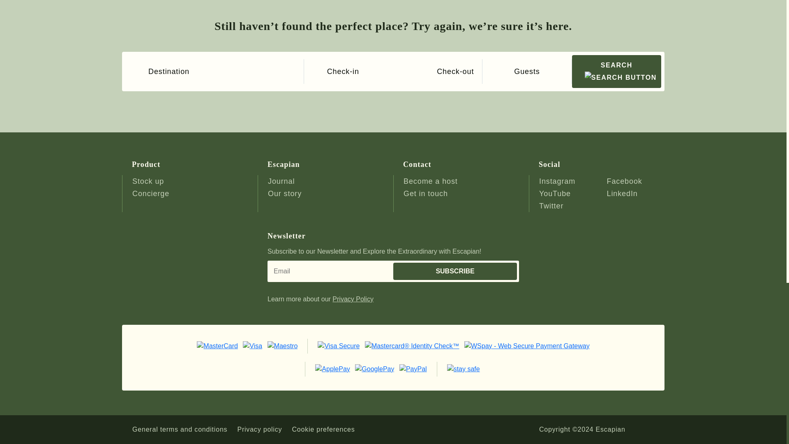 The image size is (789, 444). What do you see at coordinates (624, 181) in the screenshot?
I see `Facebook` at bounding box center [624, 181].